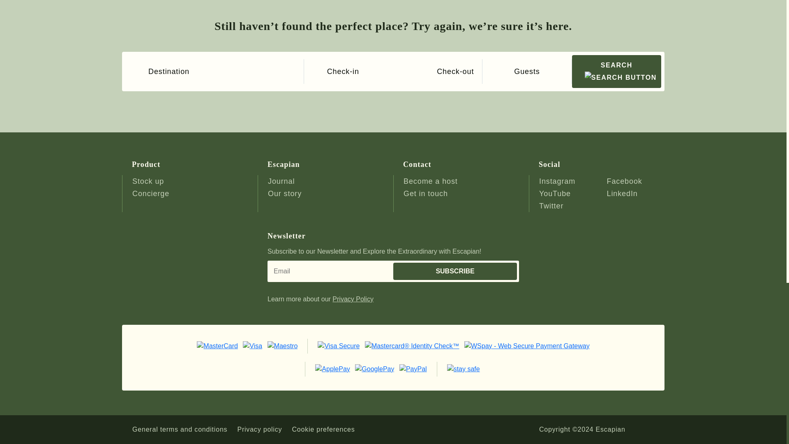 The image size is (789, 444). What do you see at coordinates (624, 181) in the screenshot?
I see `Facebook` at bounding box center [624, 181].